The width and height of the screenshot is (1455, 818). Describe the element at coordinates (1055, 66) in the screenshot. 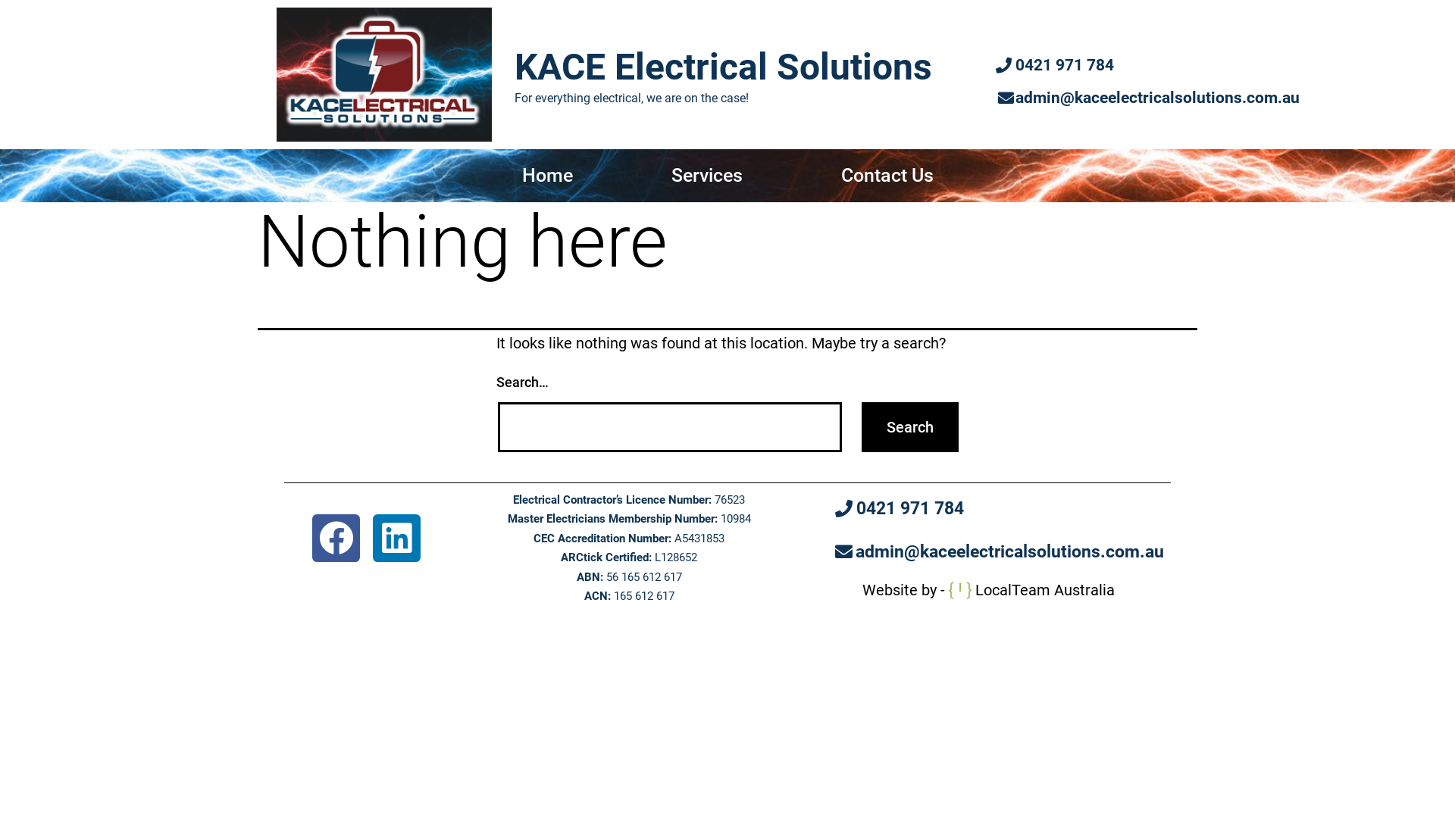

I see `0421 971 784` at that location.